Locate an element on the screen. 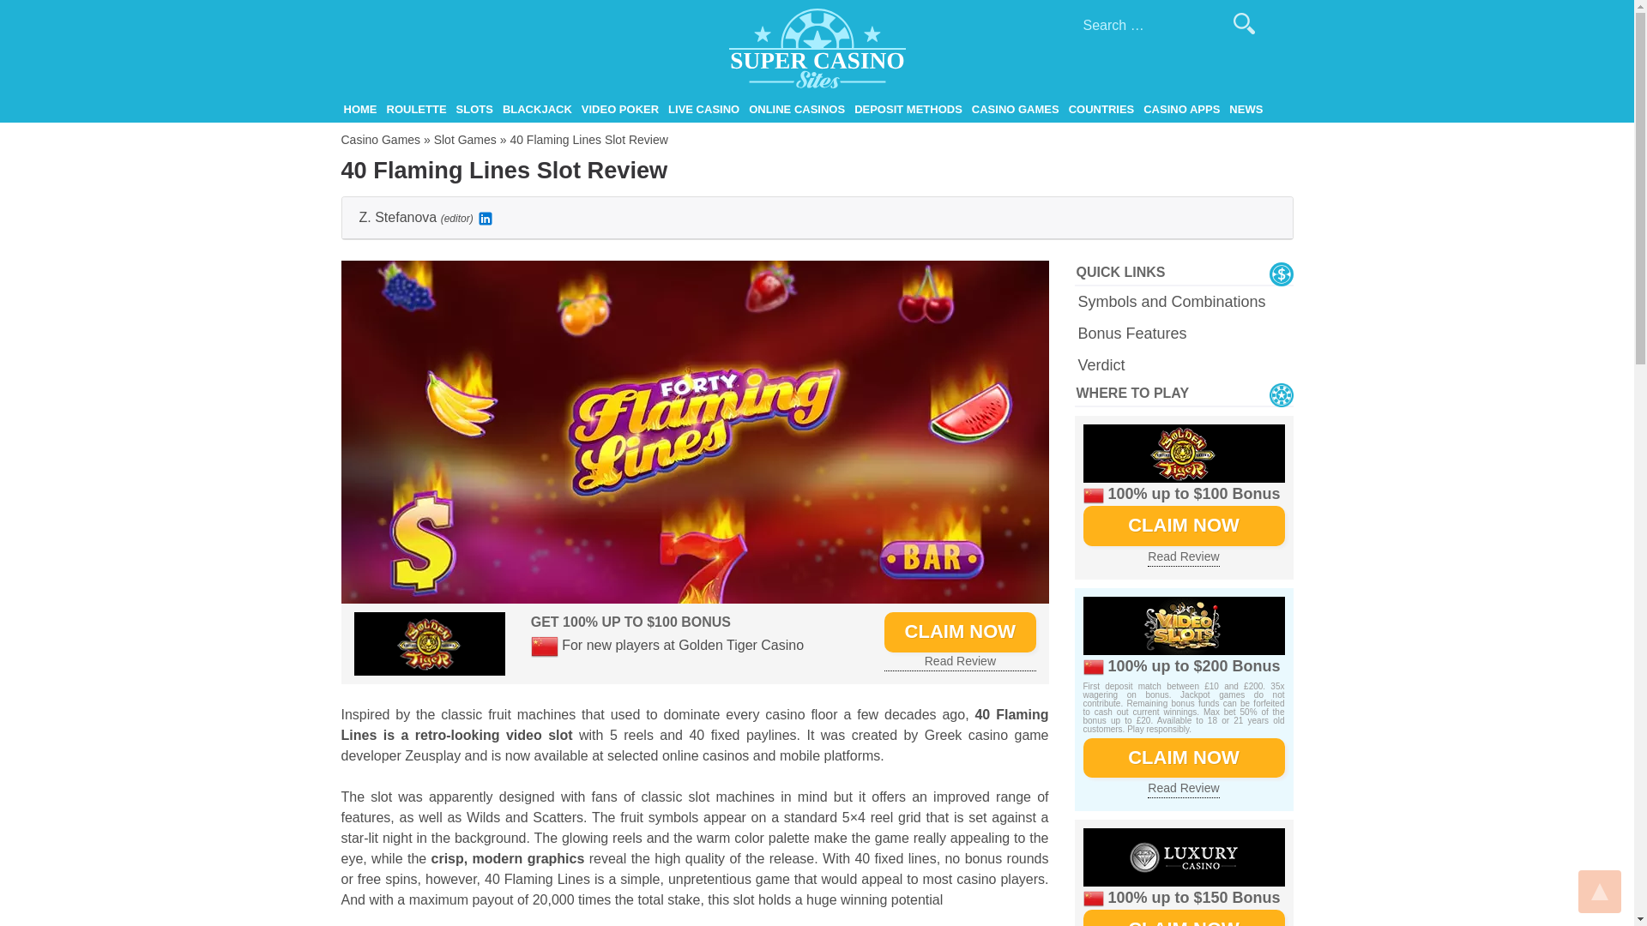 The image size is (1647, 926). Verdict is located at coordinates (1185, 365).